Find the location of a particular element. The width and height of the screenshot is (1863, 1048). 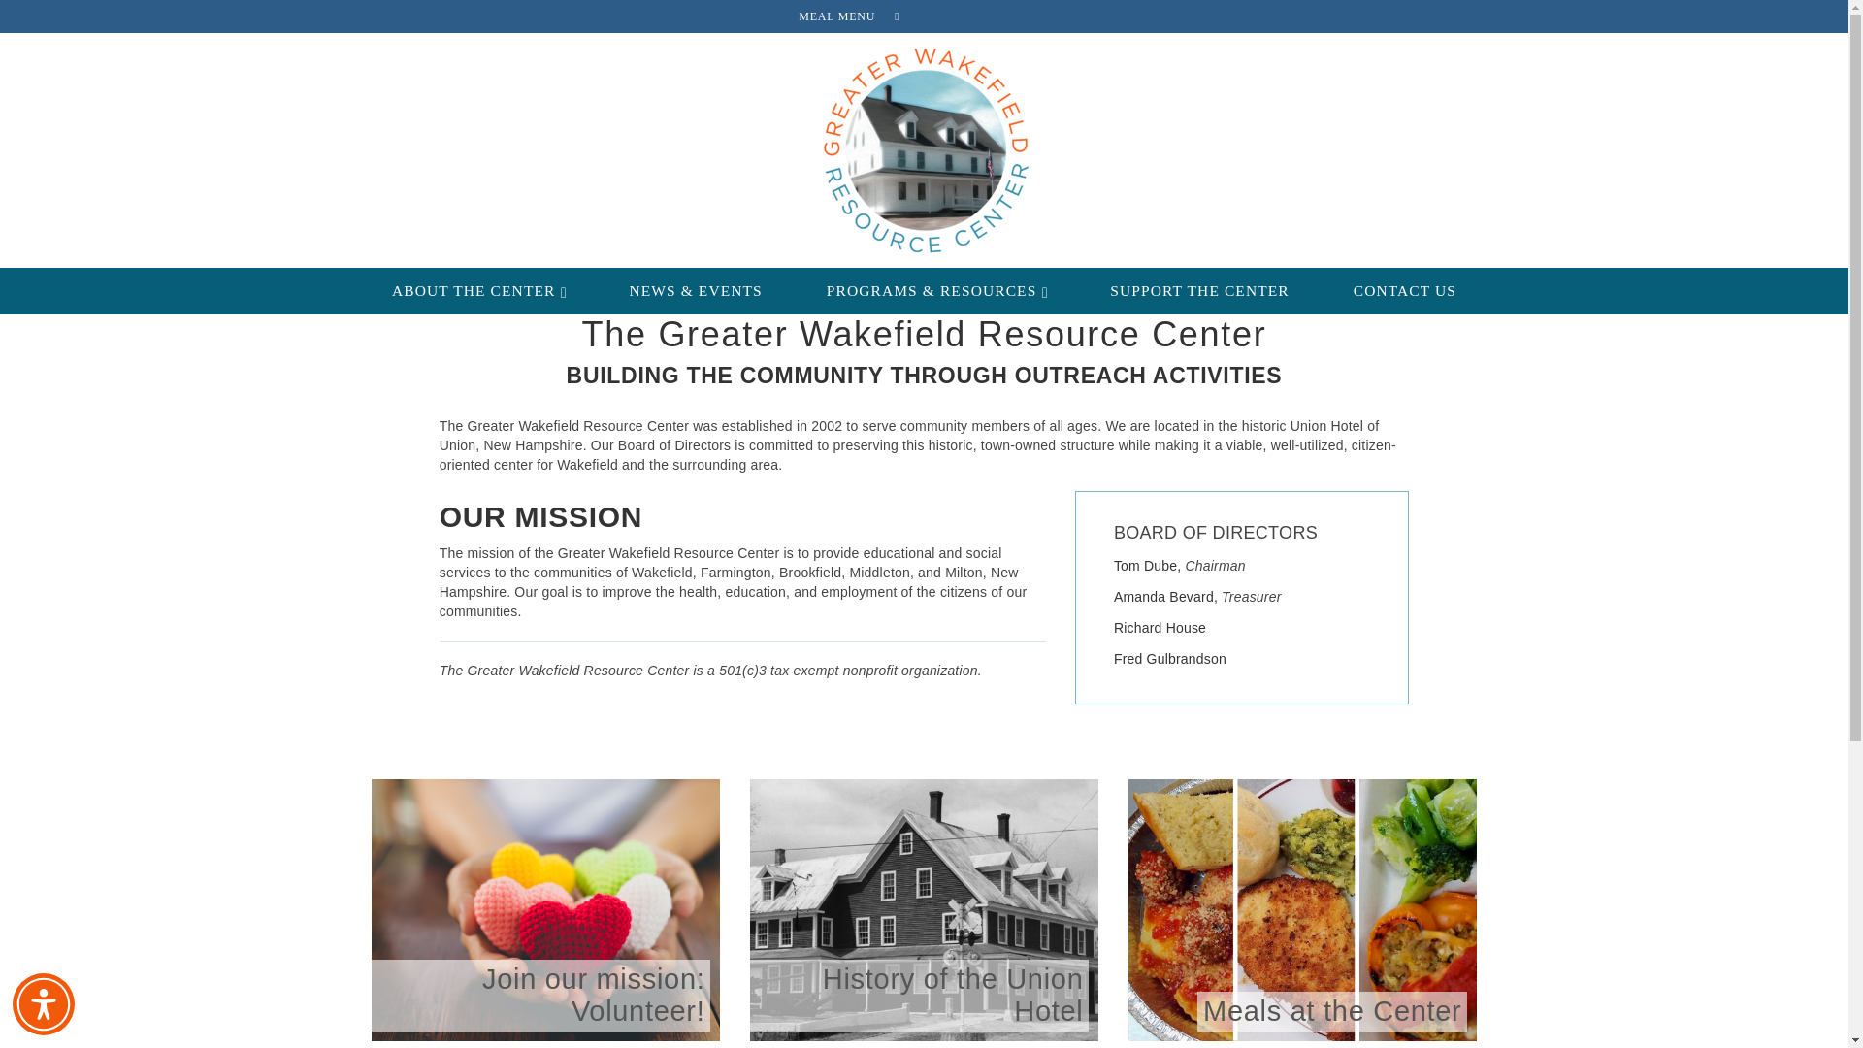

History of the Union Hotel is located at coordinates (924, 910).